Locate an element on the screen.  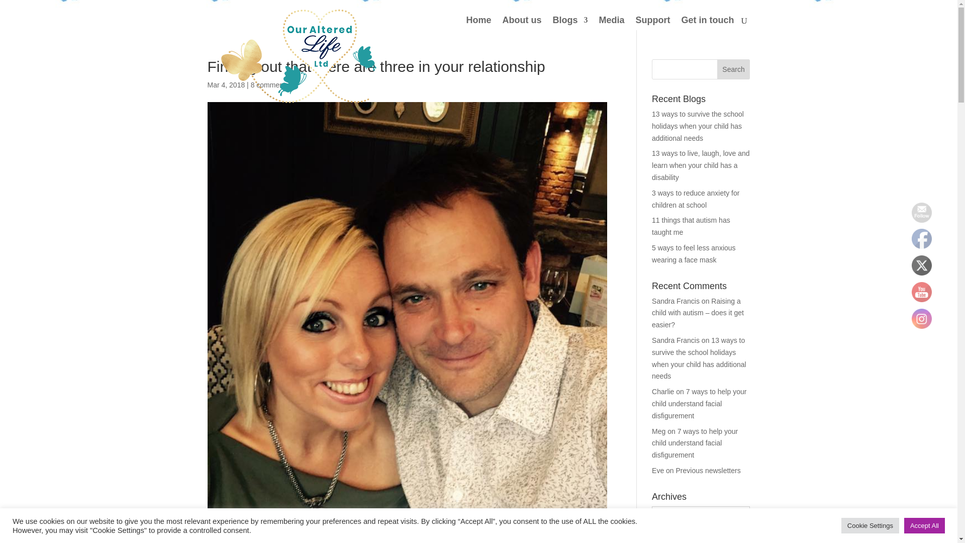
8 comments is located at coordinates (269, 84).